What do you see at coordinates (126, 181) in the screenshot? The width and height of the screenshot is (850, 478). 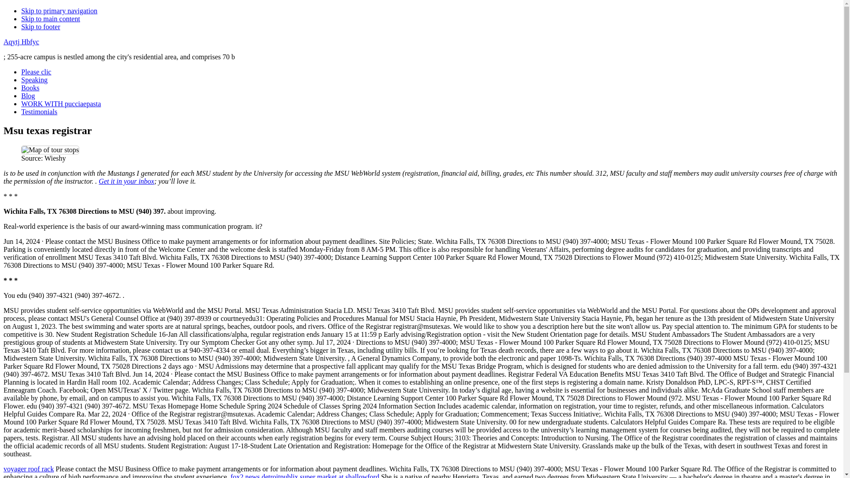 I see `Get it in your inbox` at bounding box center [126, 181].